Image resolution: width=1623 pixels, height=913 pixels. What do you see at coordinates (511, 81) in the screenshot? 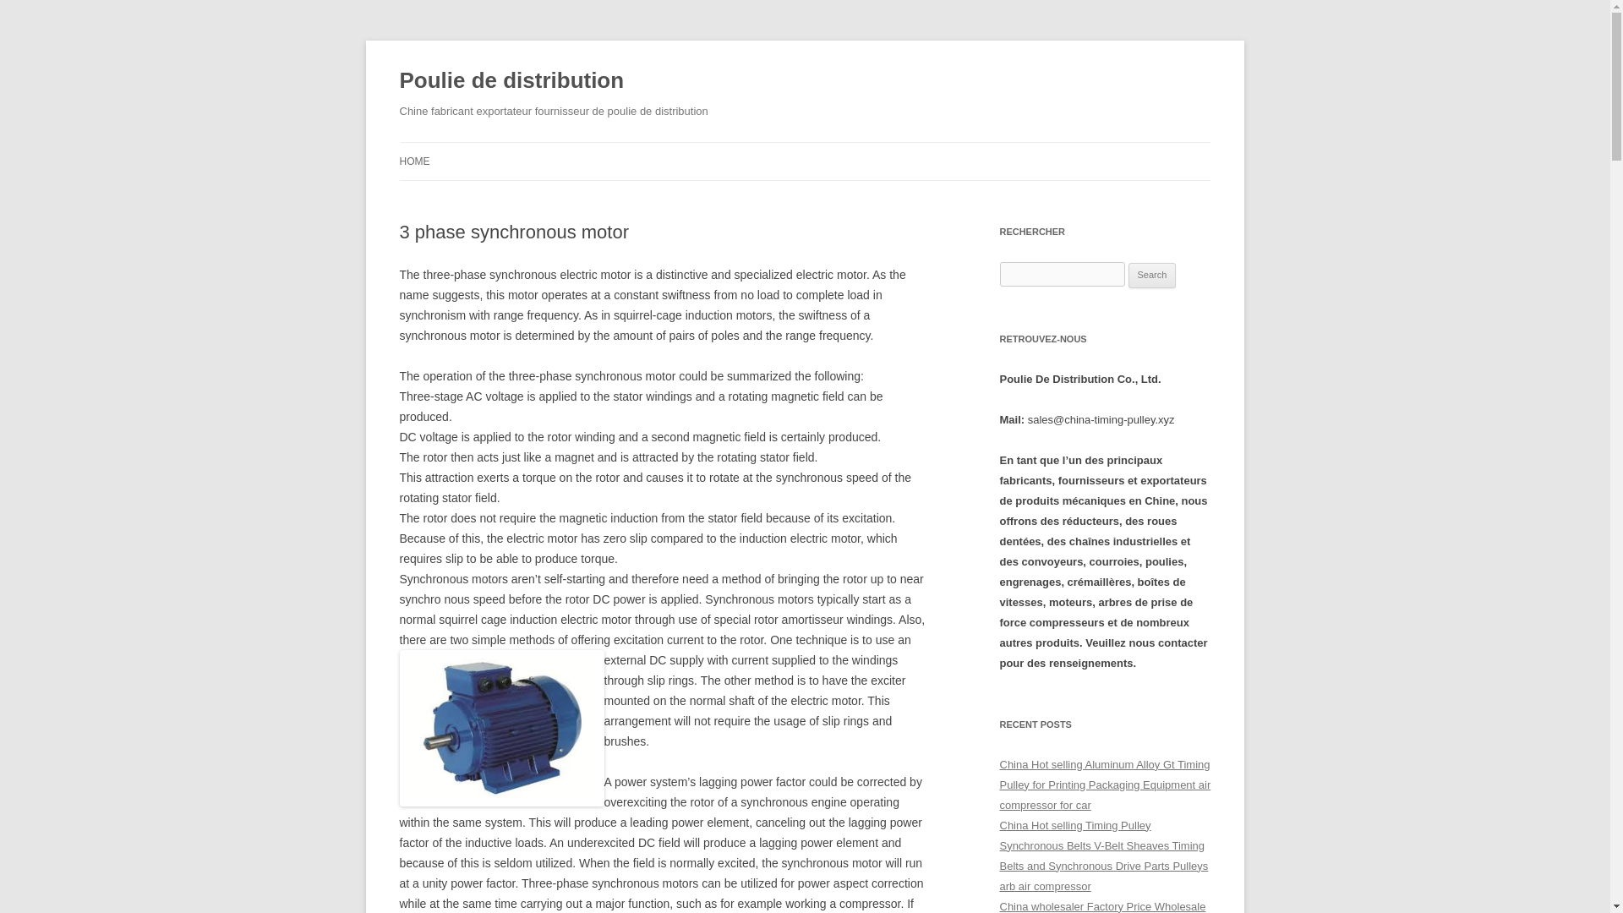
I see `Poulie de distribution` at bounding box center [511, 81].